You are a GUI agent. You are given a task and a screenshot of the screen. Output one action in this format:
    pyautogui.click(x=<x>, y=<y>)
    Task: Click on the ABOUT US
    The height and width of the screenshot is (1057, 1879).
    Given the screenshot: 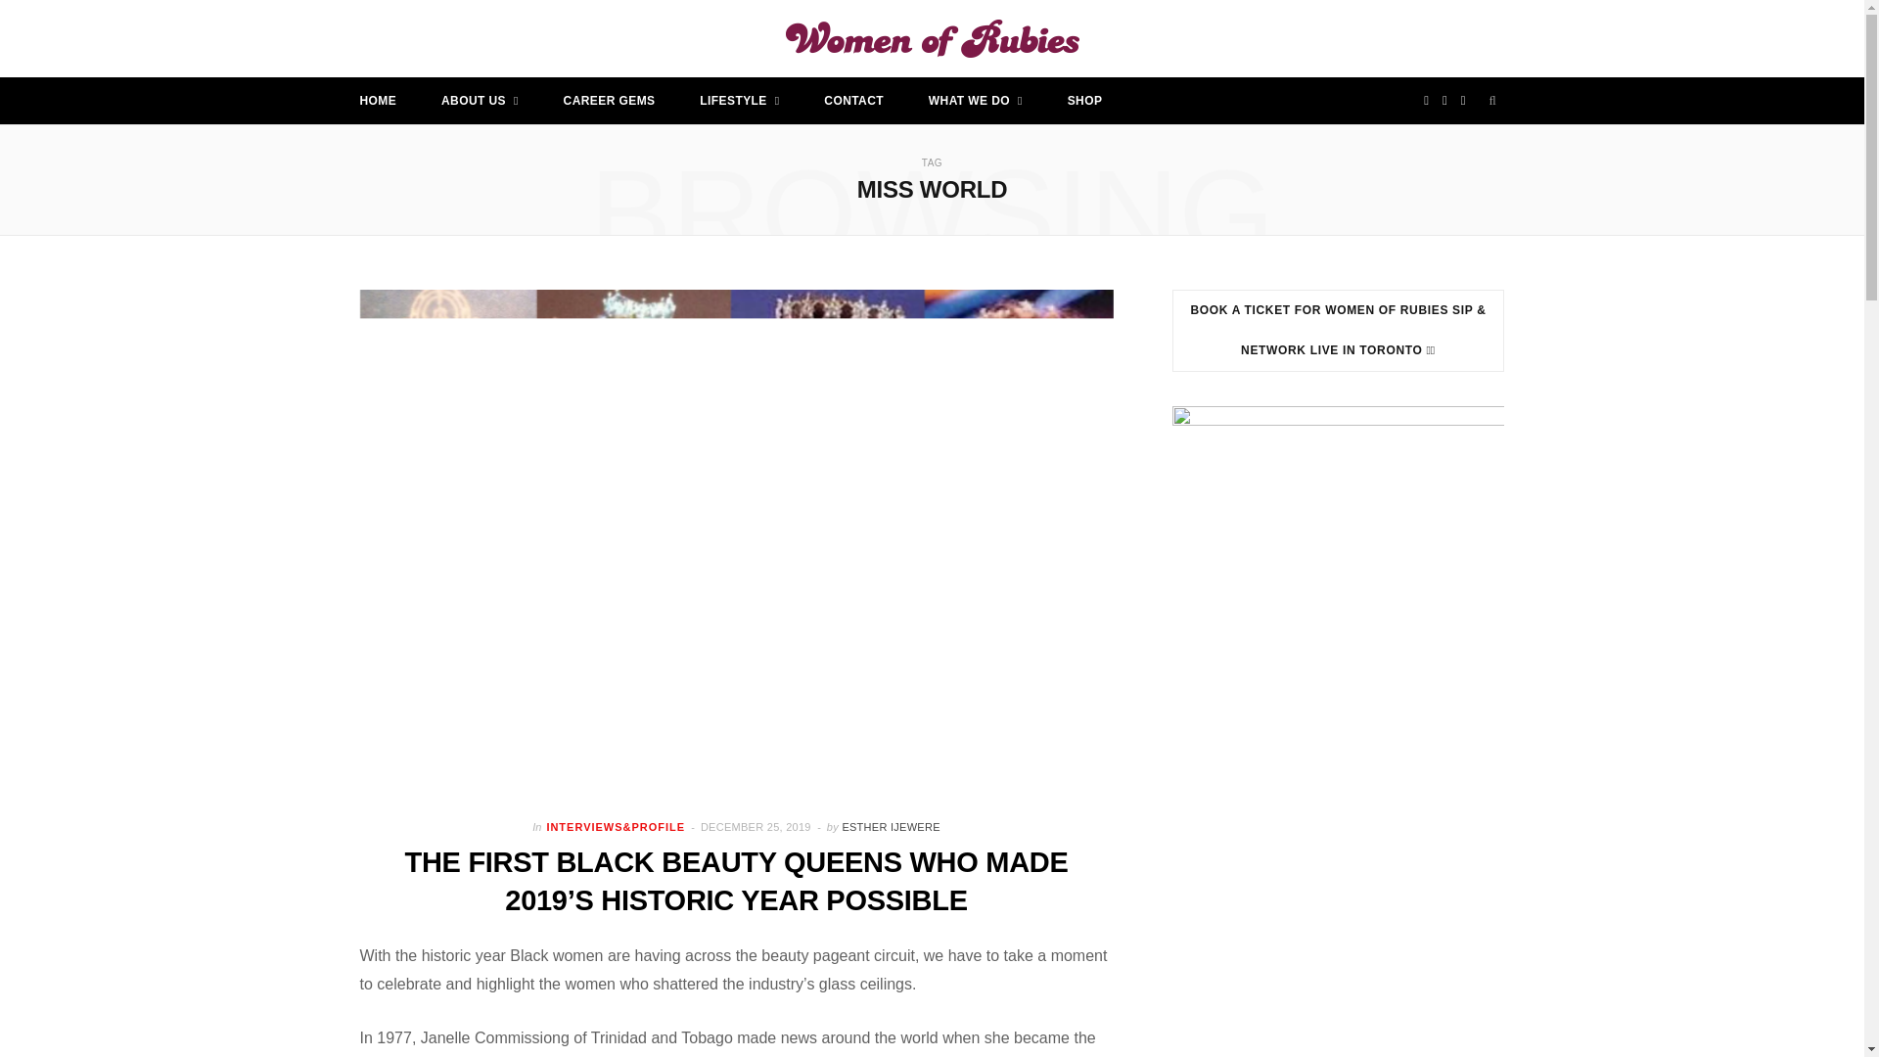 What is the action you would take?
    pyautogui.click(x=480, y=100)
    